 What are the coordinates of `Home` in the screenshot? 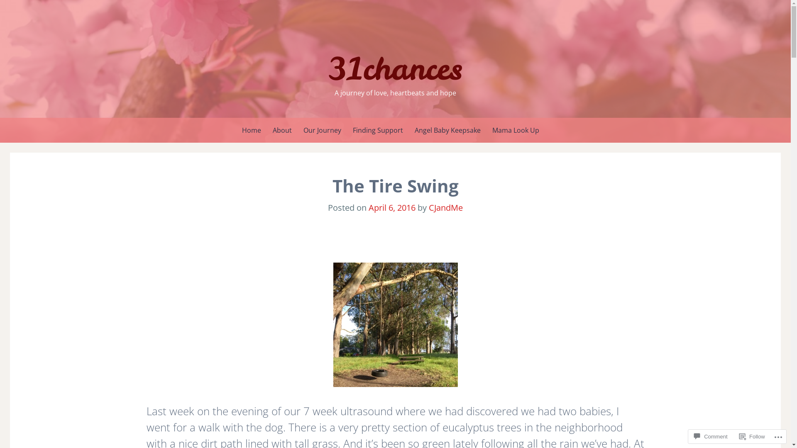 It's located at (251, 130).